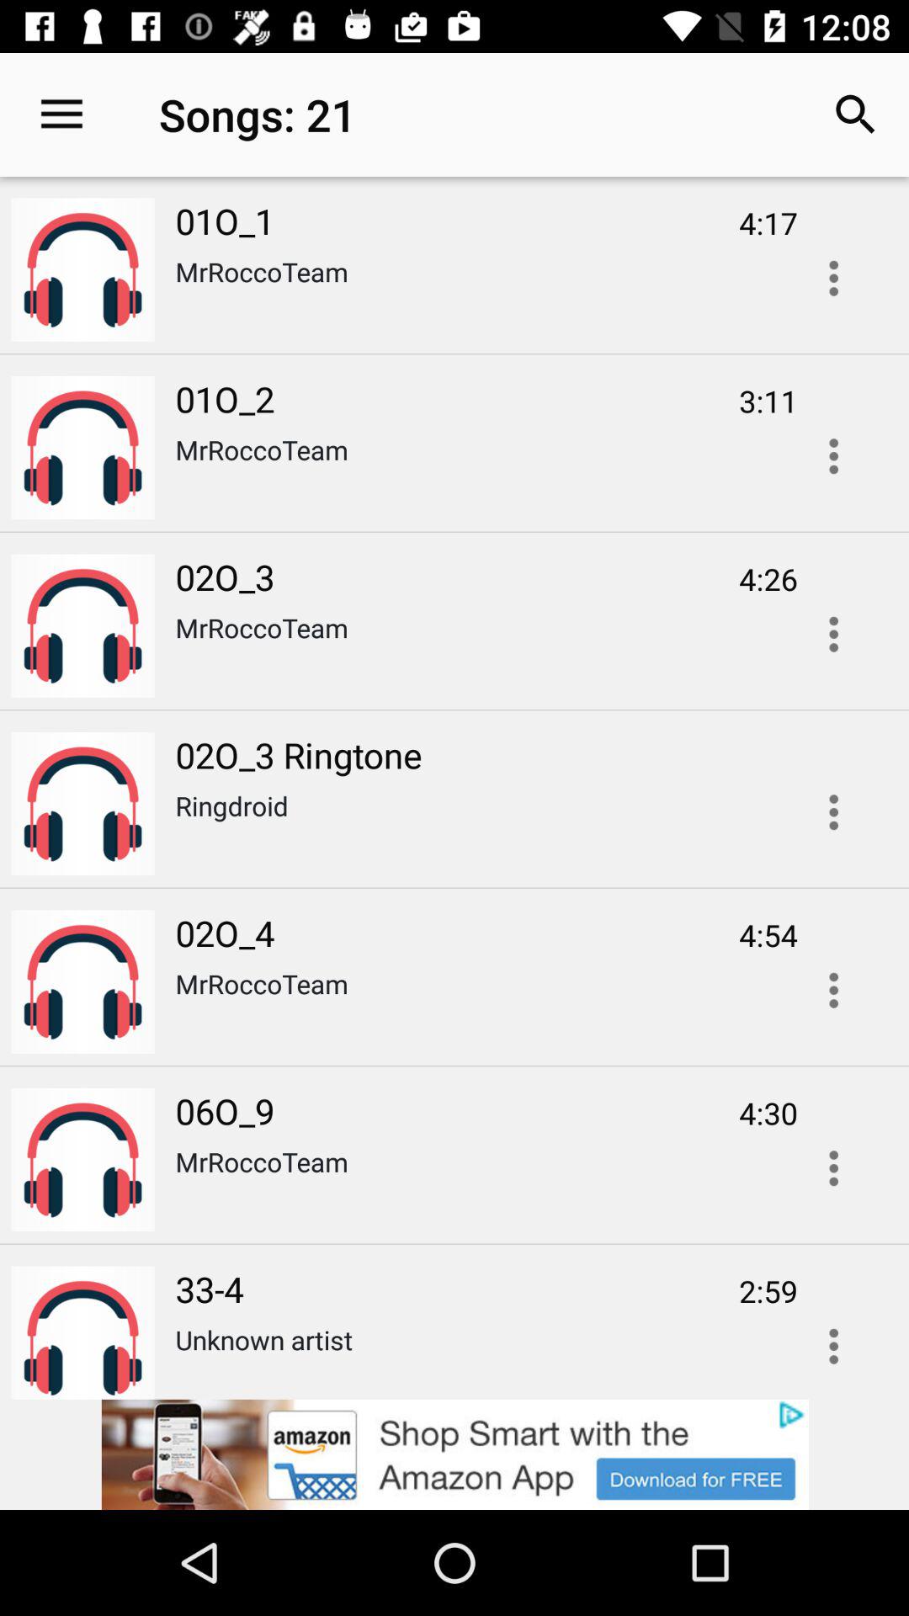 The image size is (909, 1616). I want to click on open advertisement, so click(833, 278).